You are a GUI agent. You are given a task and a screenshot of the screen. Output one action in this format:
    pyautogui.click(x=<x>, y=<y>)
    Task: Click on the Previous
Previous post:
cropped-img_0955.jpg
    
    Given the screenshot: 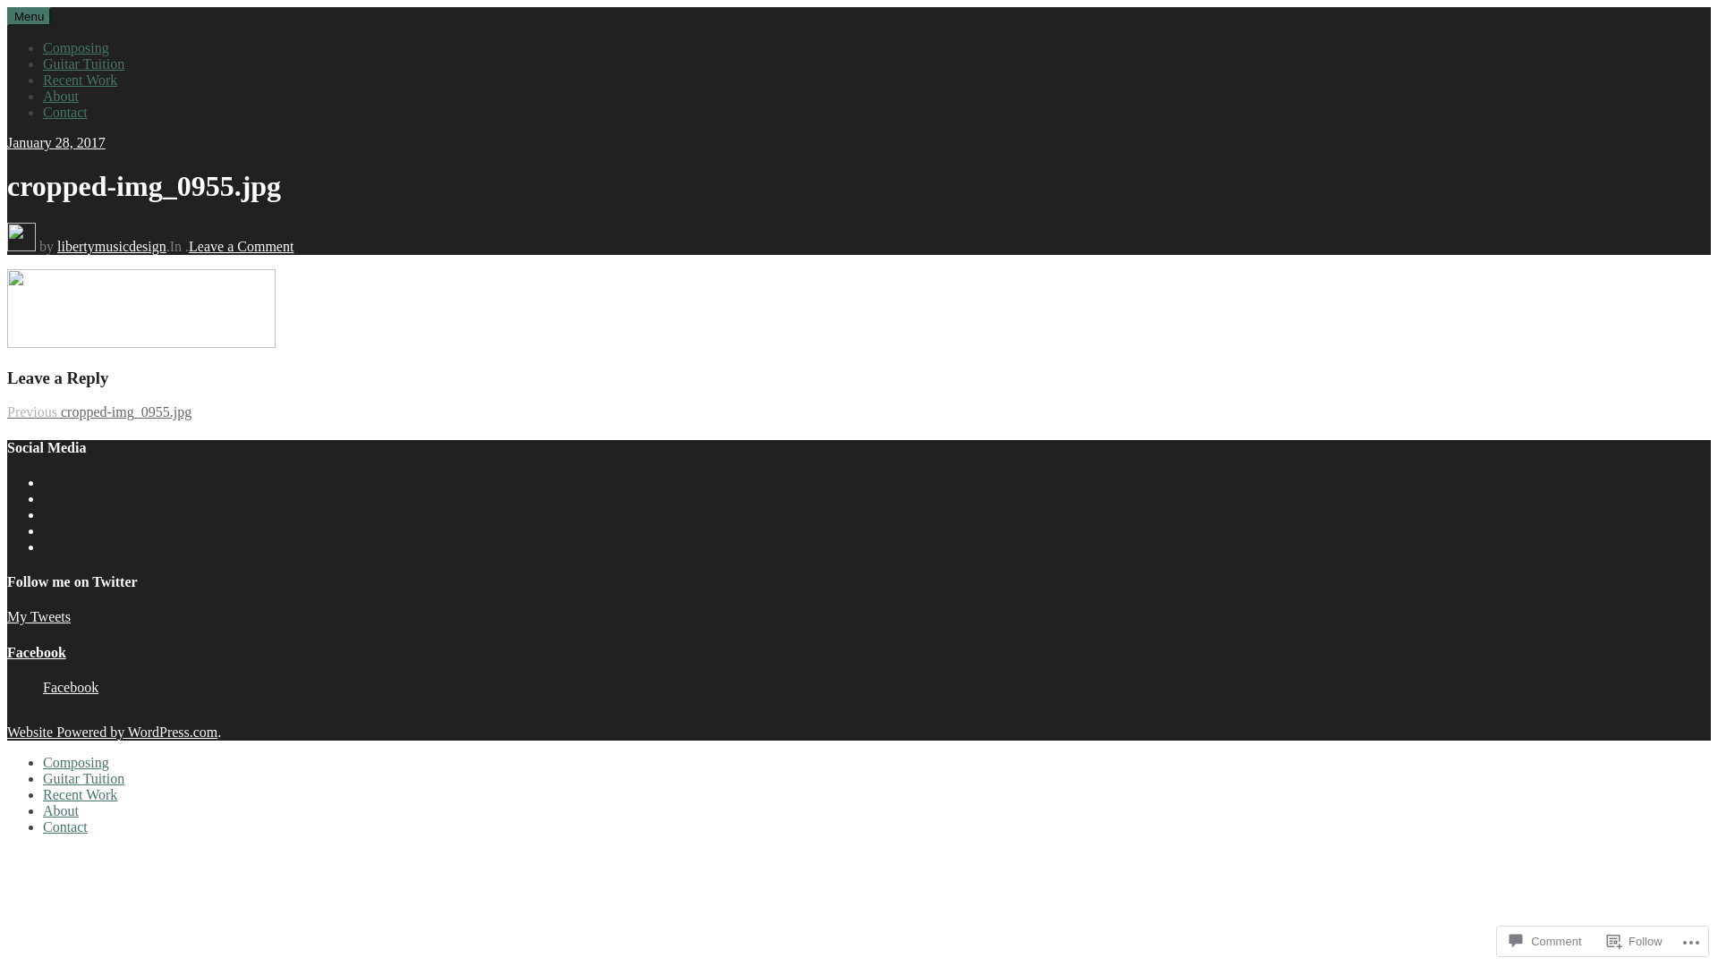 What is the action you would take?
    pyautogui.click(x=99, y=411)
    